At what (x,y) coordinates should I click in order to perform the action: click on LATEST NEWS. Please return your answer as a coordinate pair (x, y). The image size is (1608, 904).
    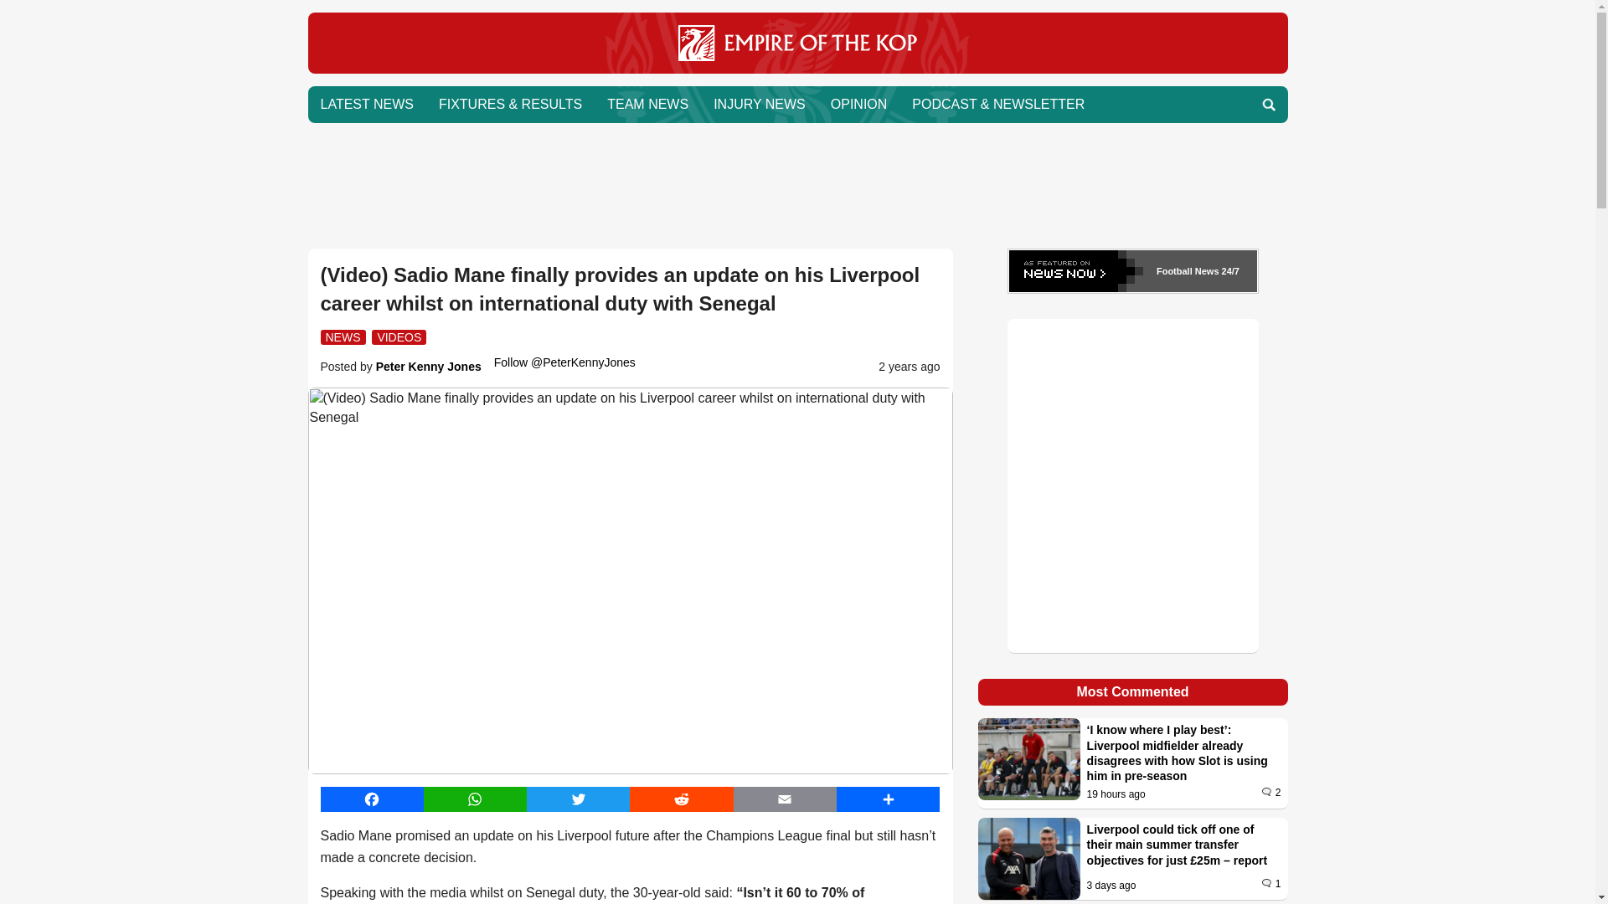
    Looking at the image, I should click on (367, 104).